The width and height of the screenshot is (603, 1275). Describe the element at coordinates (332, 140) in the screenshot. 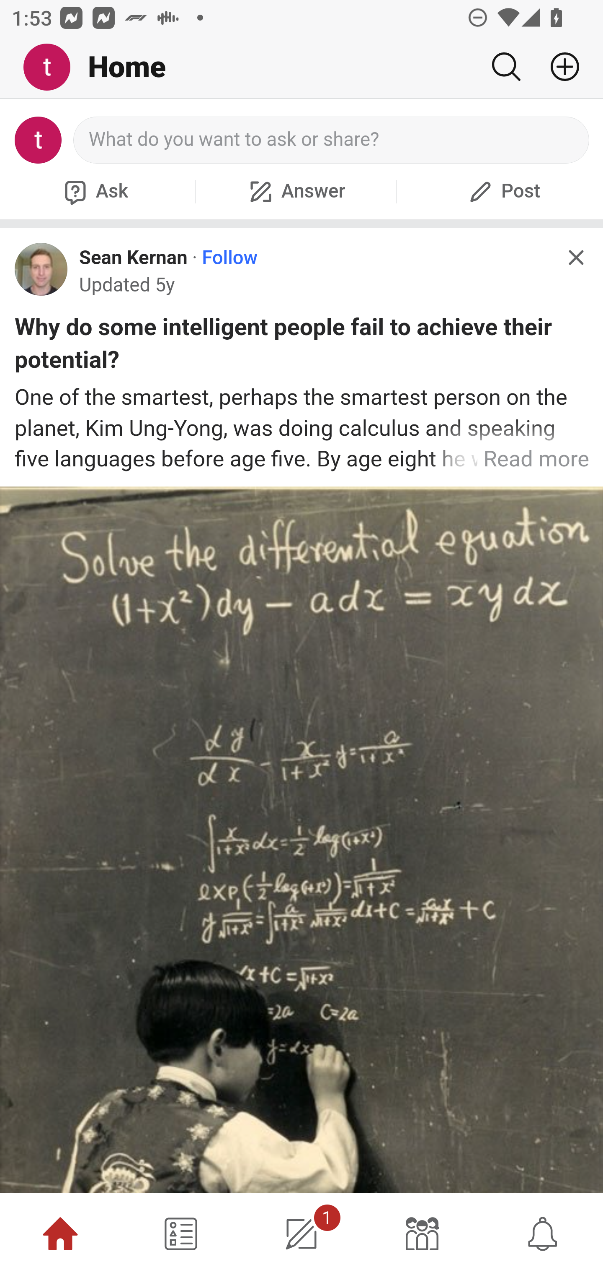

I see `What do you want to ask or share?` at that location.